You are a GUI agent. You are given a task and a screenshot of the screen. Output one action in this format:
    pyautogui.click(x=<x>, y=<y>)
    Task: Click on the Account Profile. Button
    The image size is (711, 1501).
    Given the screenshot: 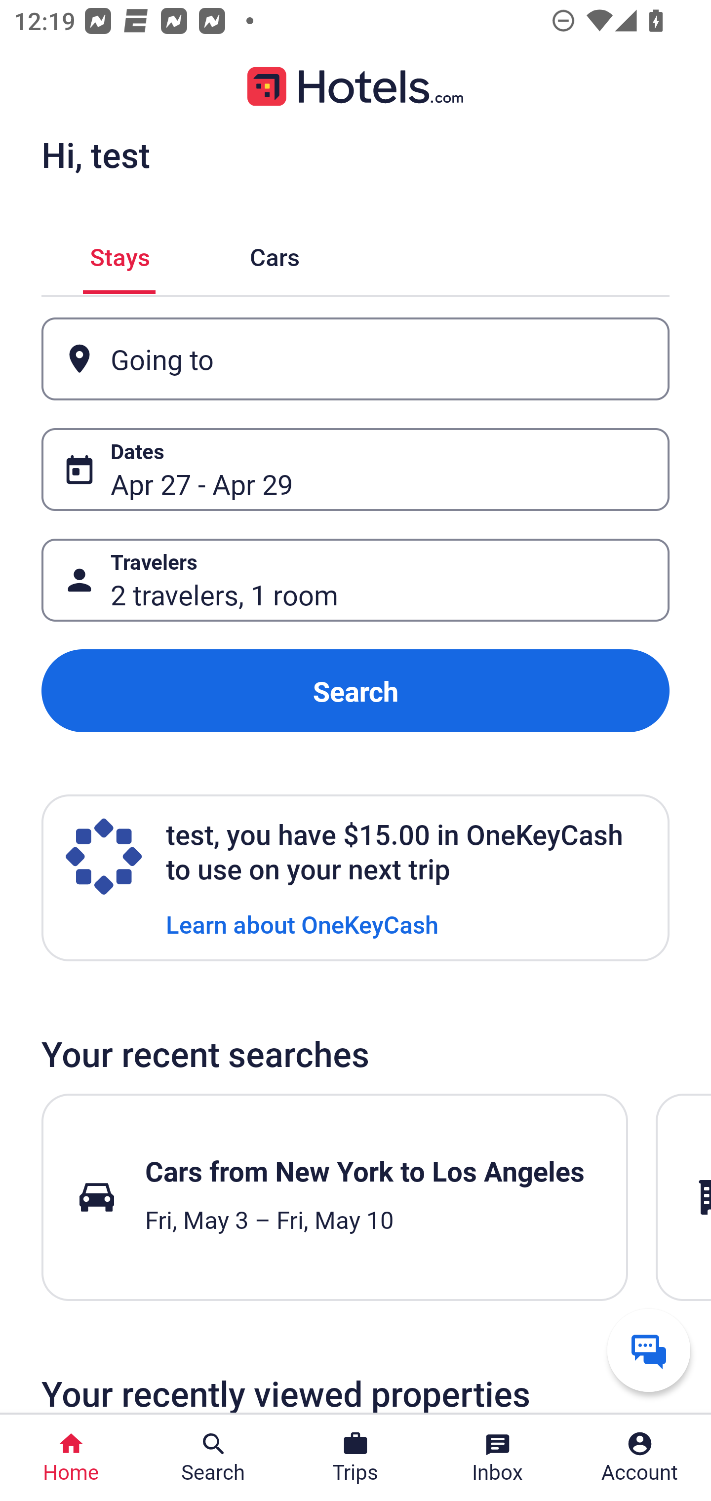 What is the action you would take?
    pyautogui.click(x=640, y=1458)
    